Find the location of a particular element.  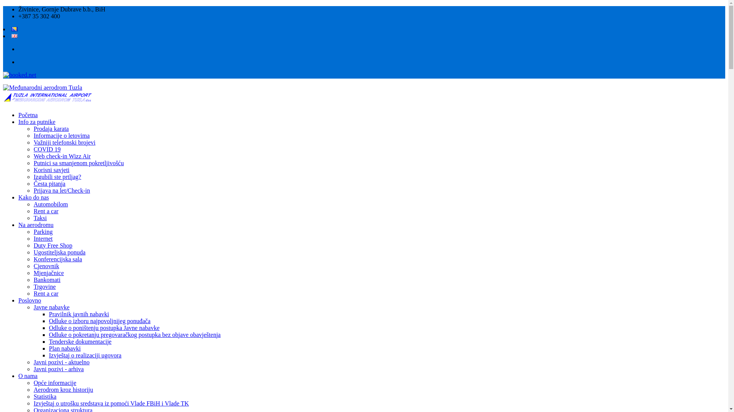

Internet is located at coordinates (43, 239).